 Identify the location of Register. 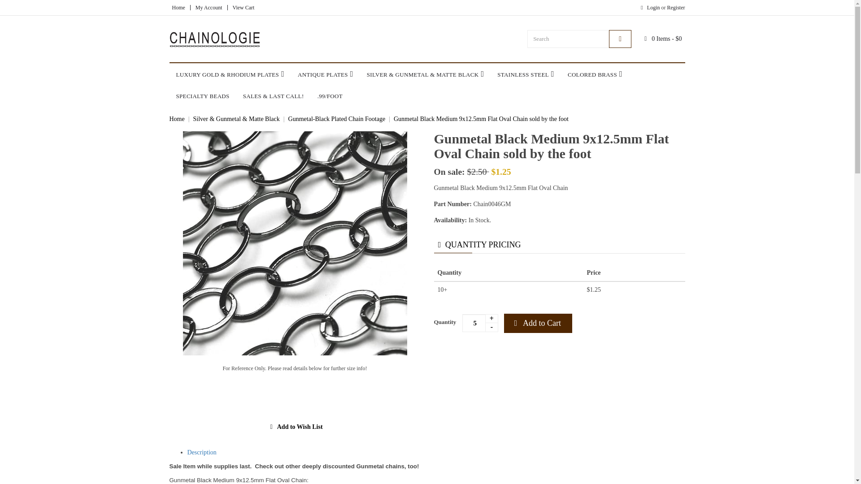
(675, 7).